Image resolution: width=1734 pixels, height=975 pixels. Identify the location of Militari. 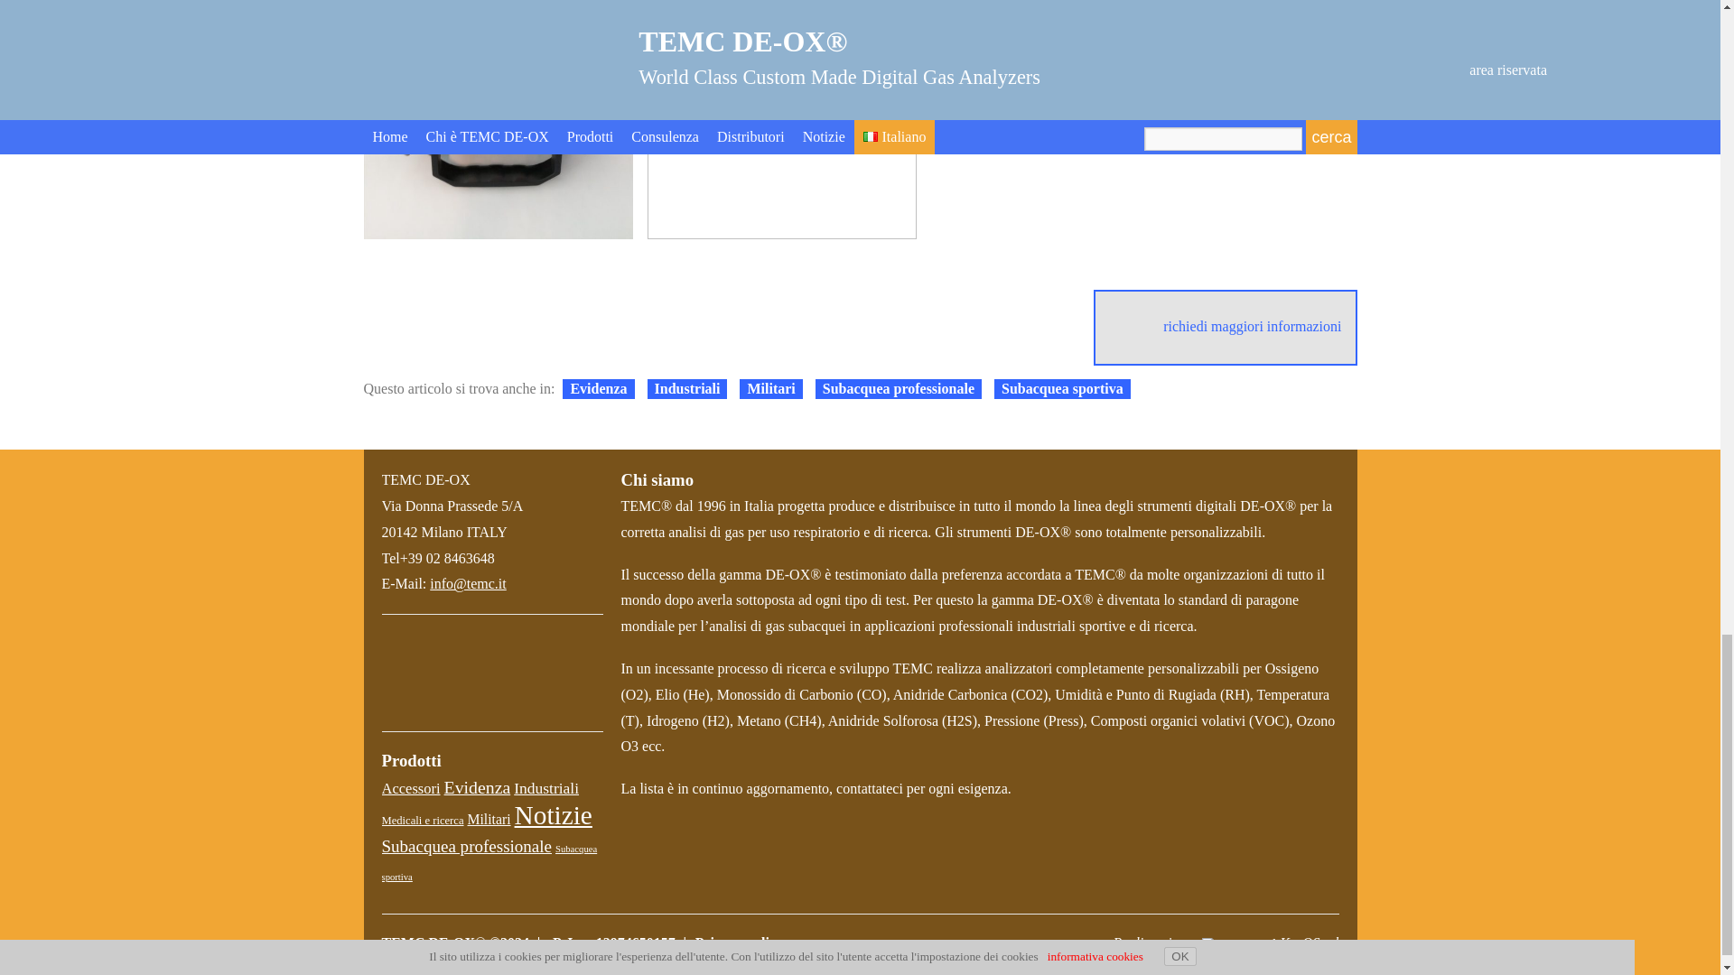
(770, 388).